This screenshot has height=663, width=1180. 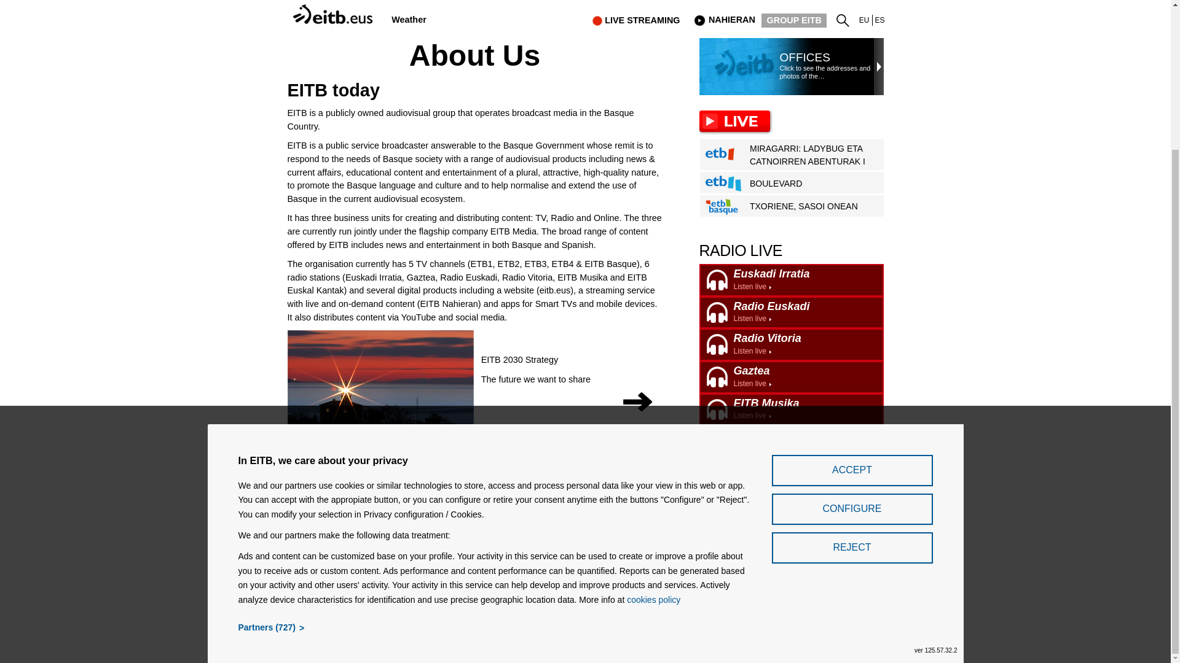 What do you see at coordinates (864, 20) in the screenshot?
I see `BOULEVARD` at bounding box center [864, 20].